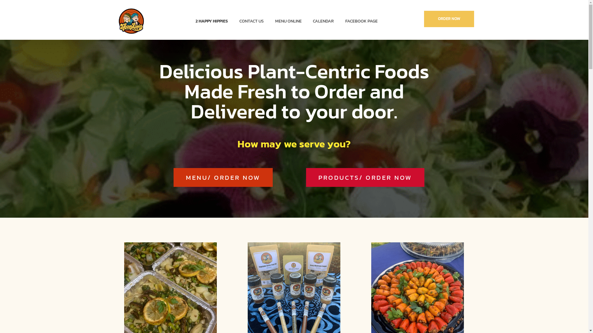 The height and width of the screenshot is (333, 593). What do you see at coordinates (214, 21) in the screenshot?
I see `2 HAPPY HIPPIES` at bounding box center [214, 21].